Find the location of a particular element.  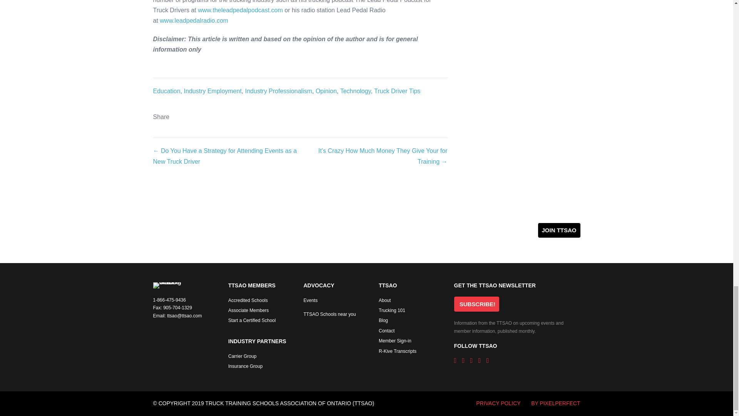

Industry Professionalism is located at coordinates (279, 91).